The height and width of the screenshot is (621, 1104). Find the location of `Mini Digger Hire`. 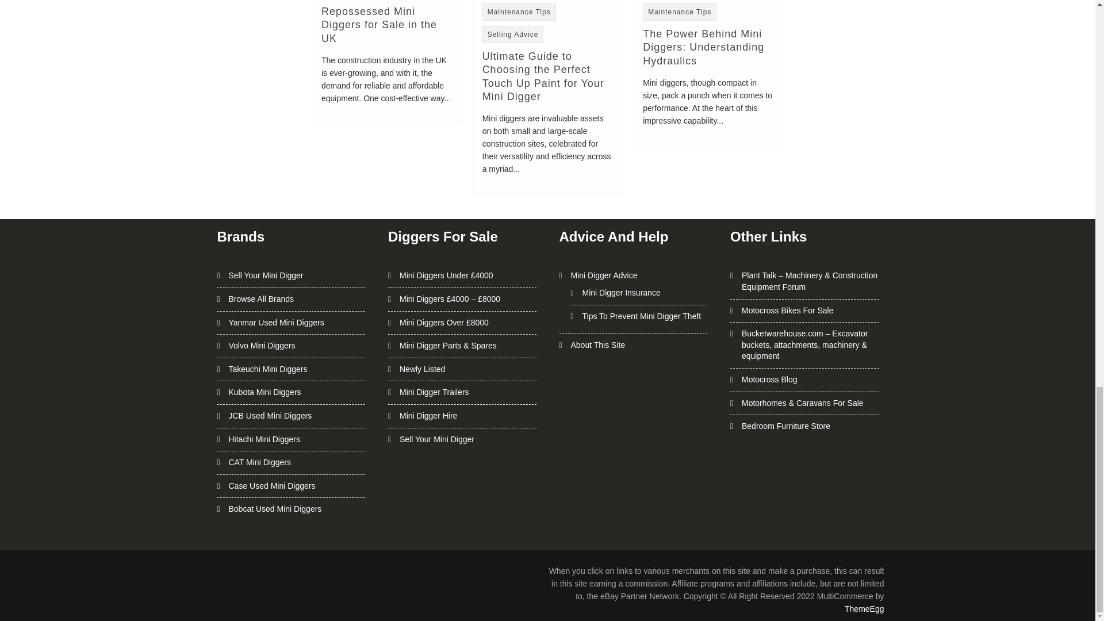

Mini Digger Hire is located at coordinates (428, 415).